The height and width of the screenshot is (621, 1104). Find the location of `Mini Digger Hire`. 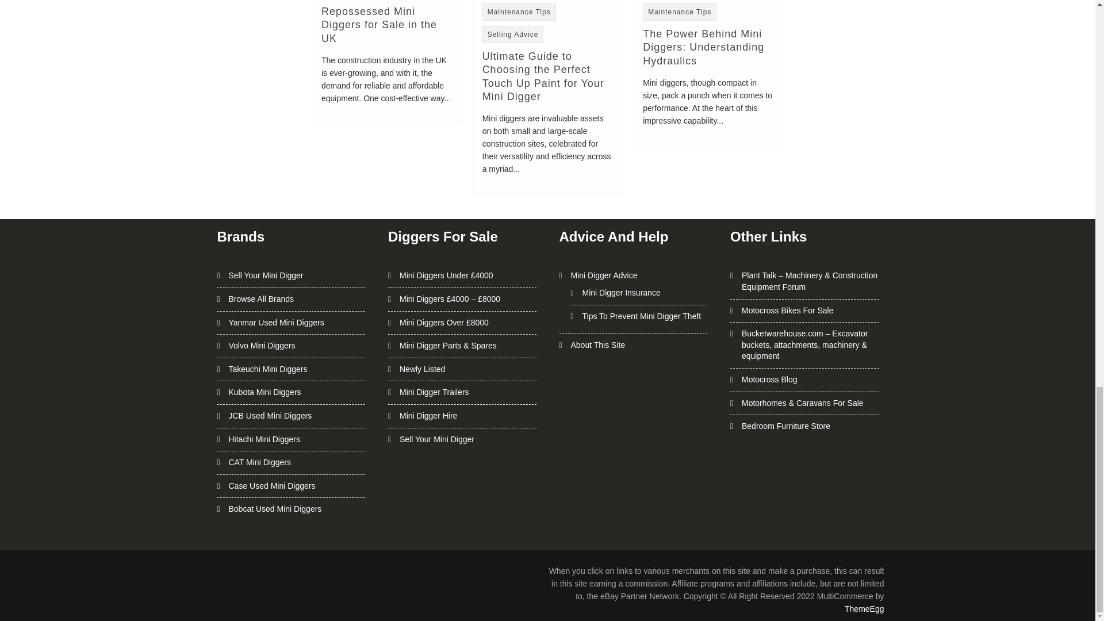

Mini Digger Hire is located at coordinates (428, 415).